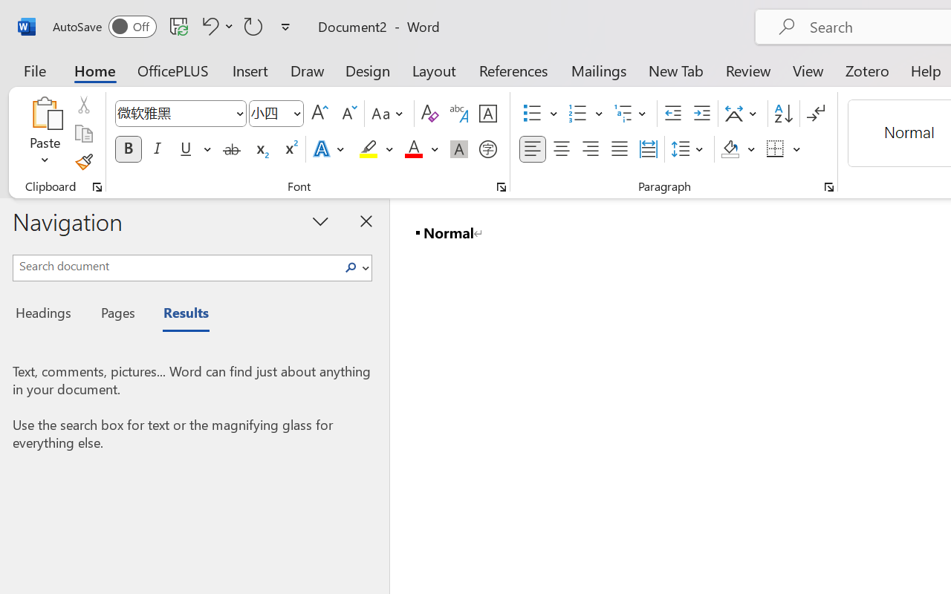 This screenshot has width=951, height=594. Describe the element at coordinates (459, 114) in the screenshot. I see `Phonetic Guide...` at that location.